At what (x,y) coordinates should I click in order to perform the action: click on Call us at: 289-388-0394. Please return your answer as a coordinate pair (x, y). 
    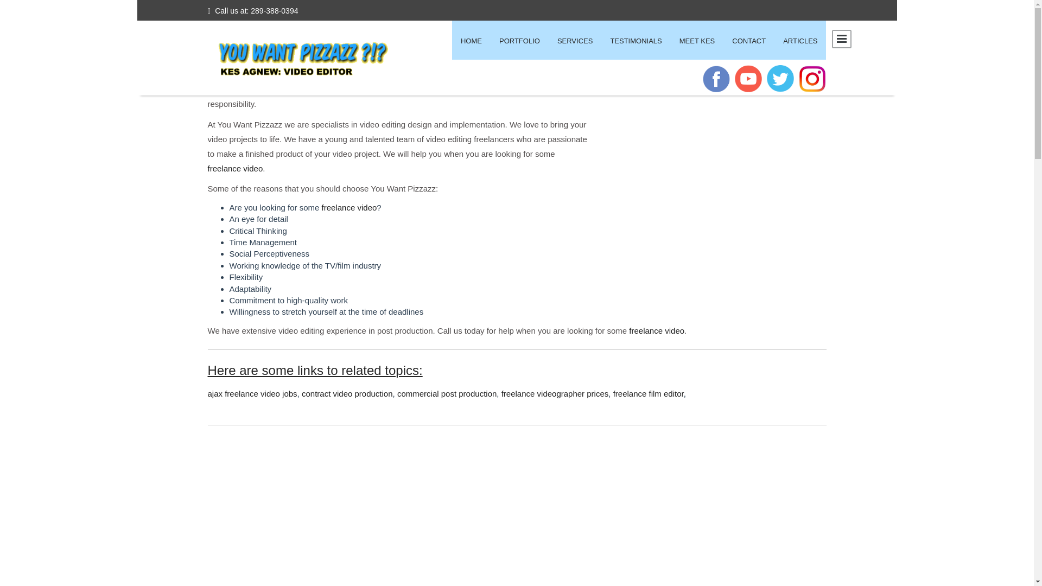
    Looking at the image, I should click on (256, 11).